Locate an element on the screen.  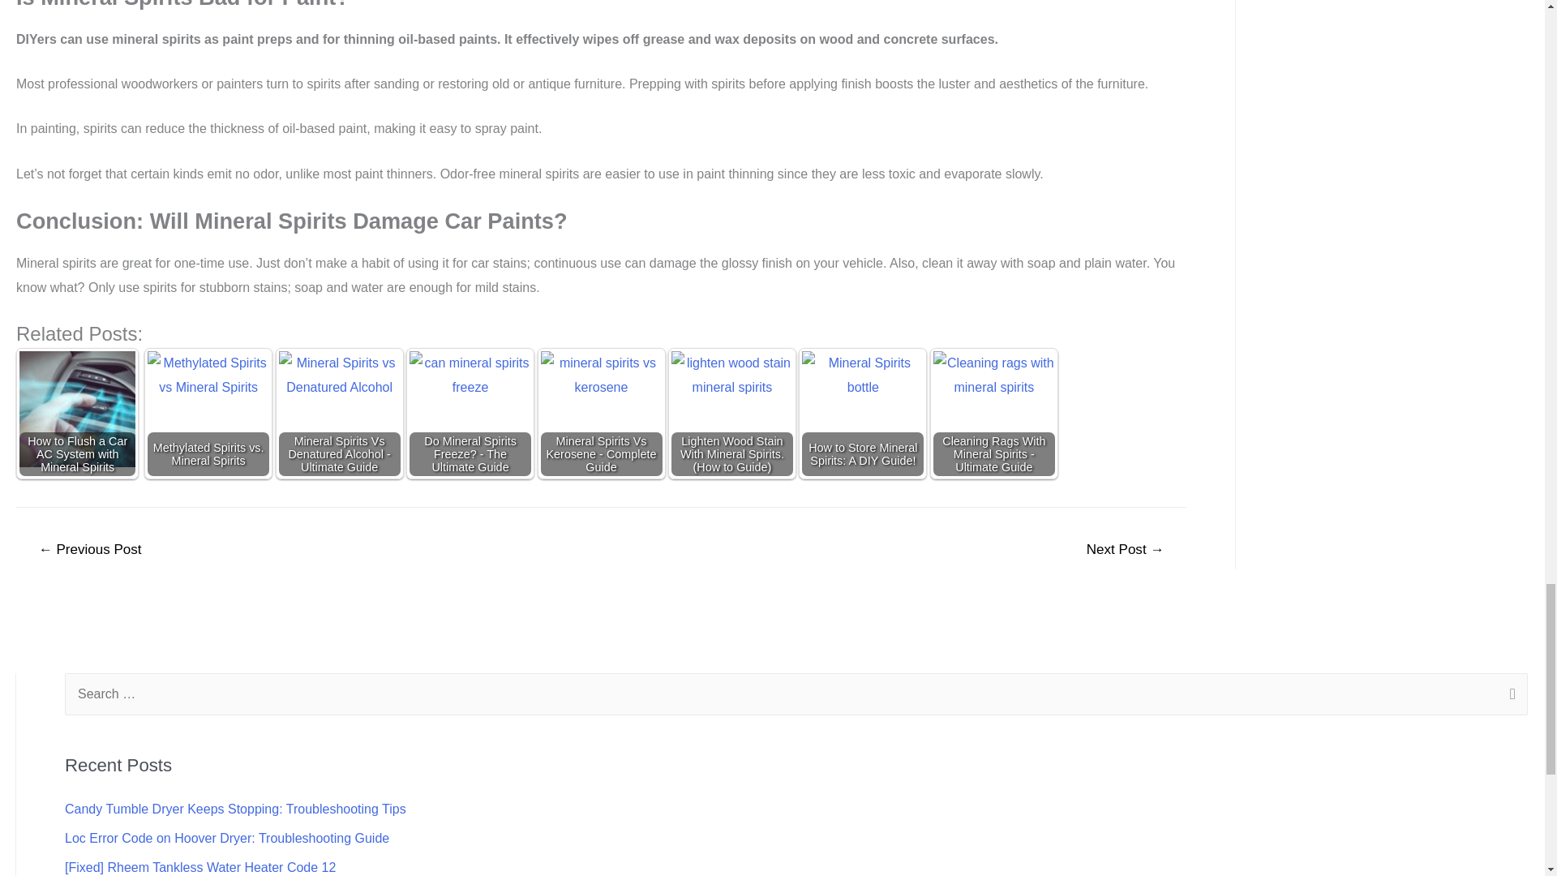
Mineral Spirits Vs Denatured Alcohol - Ultimate Guide is located at coordinates (339, 412).